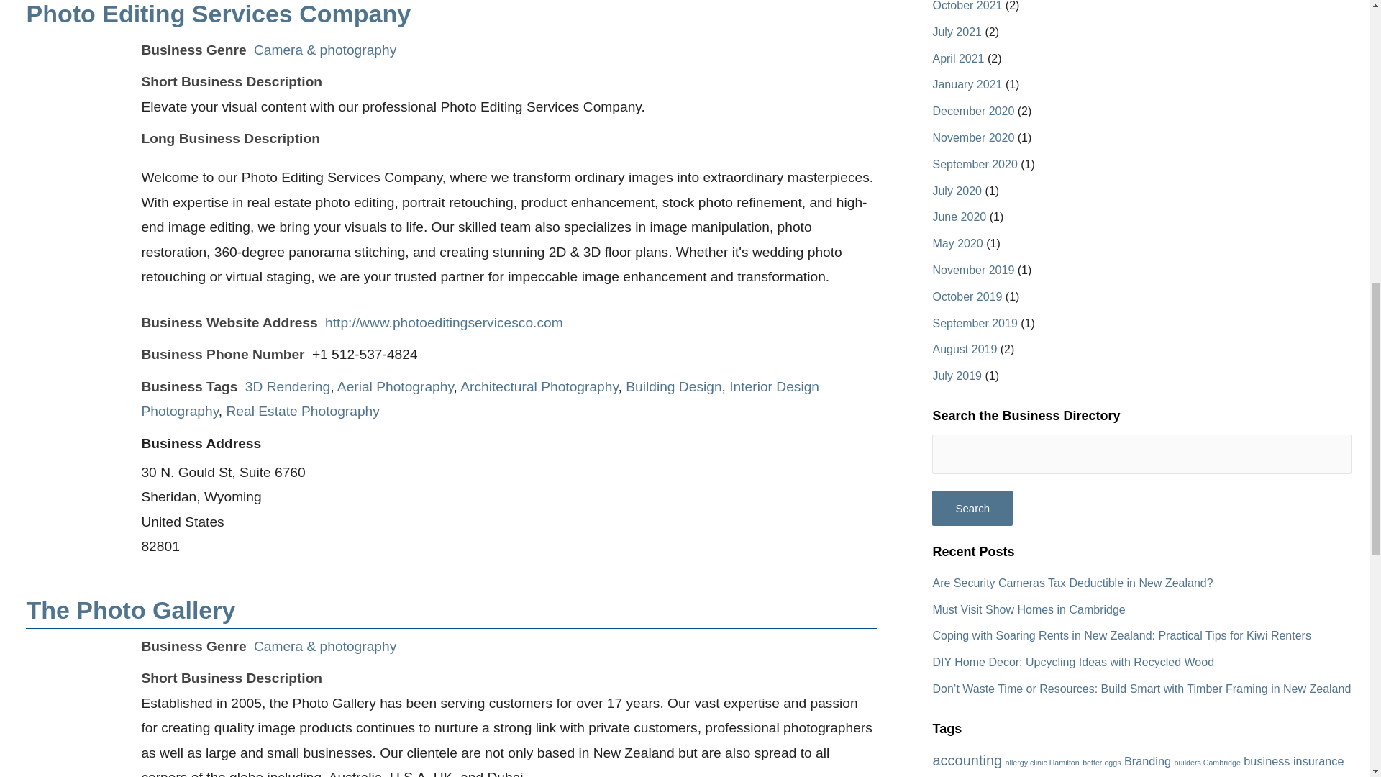 The width and height of the screenshot is (1381, 777). I want to click on The Photo Gallery, so click(130, 610).